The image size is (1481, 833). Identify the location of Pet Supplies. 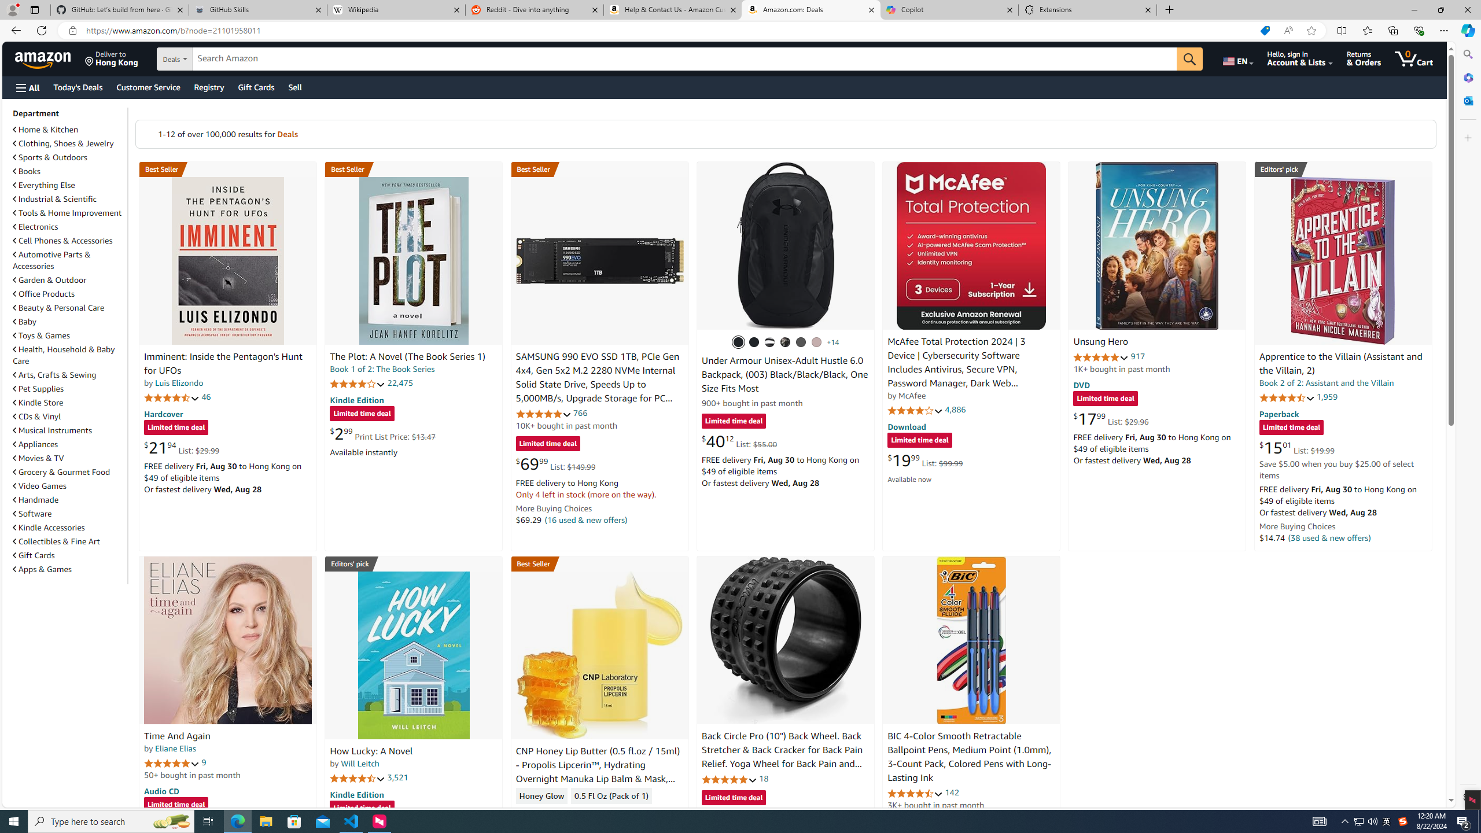
(38, 389).